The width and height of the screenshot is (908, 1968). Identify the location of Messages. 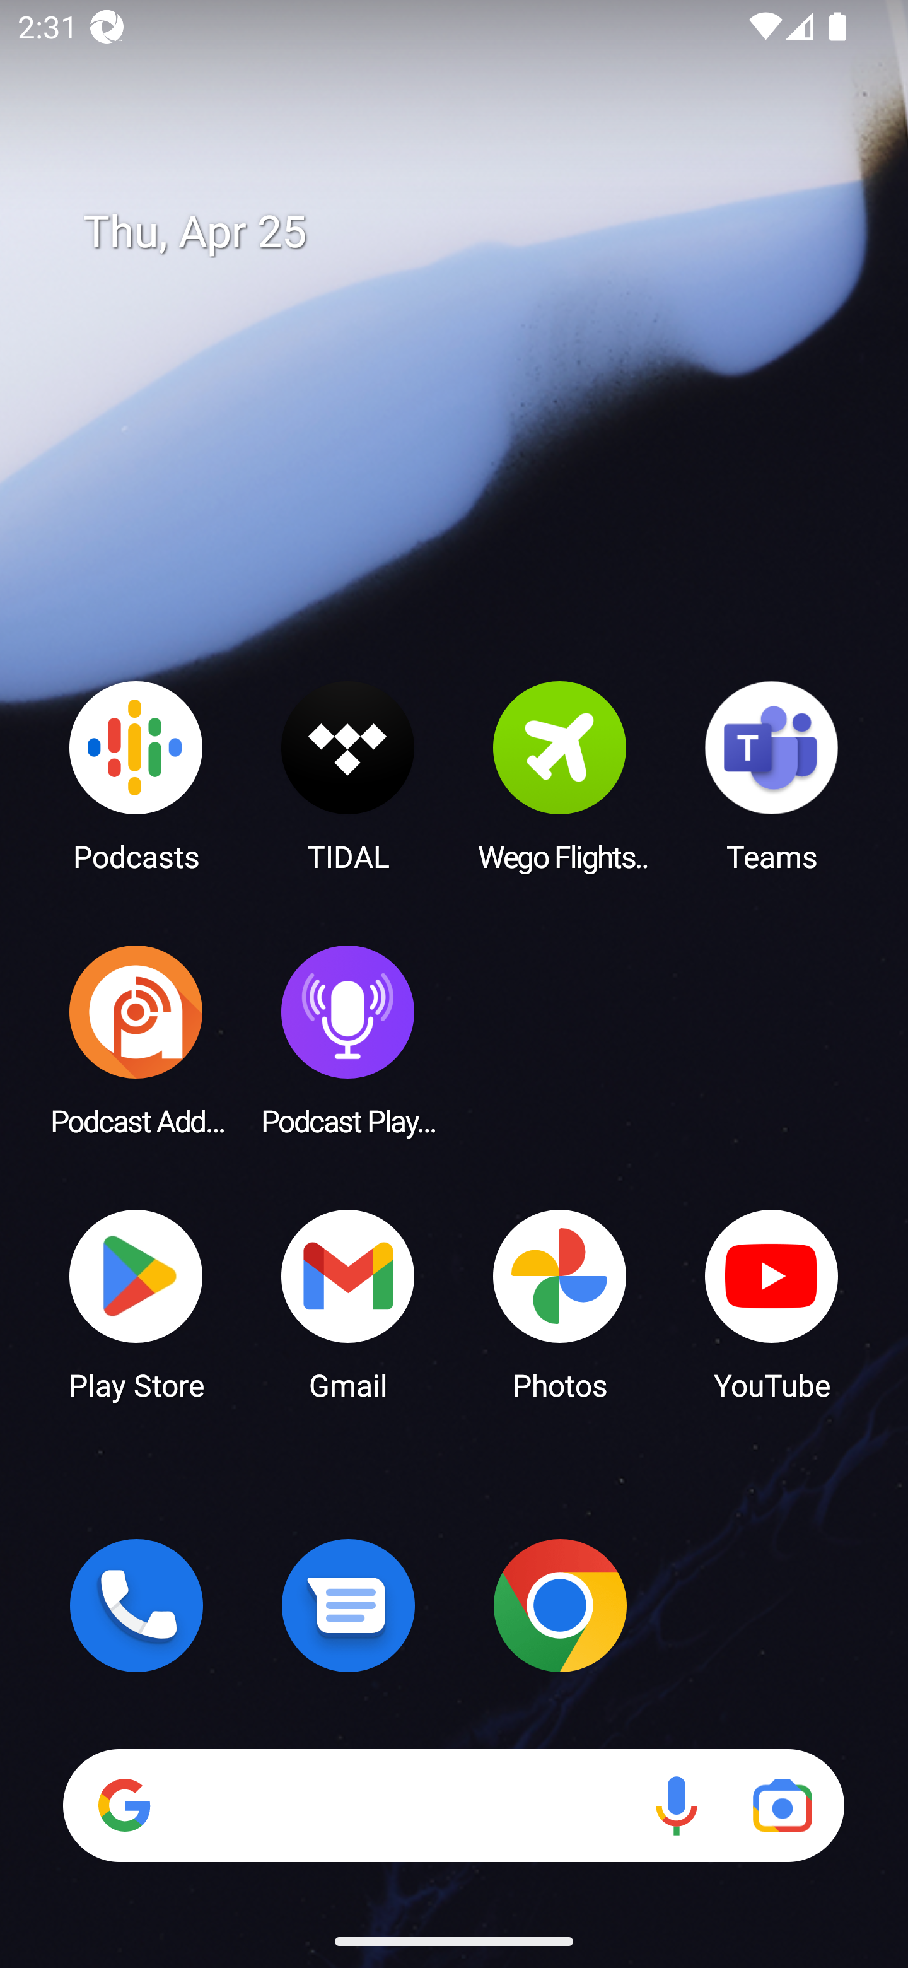
(348, 1605).